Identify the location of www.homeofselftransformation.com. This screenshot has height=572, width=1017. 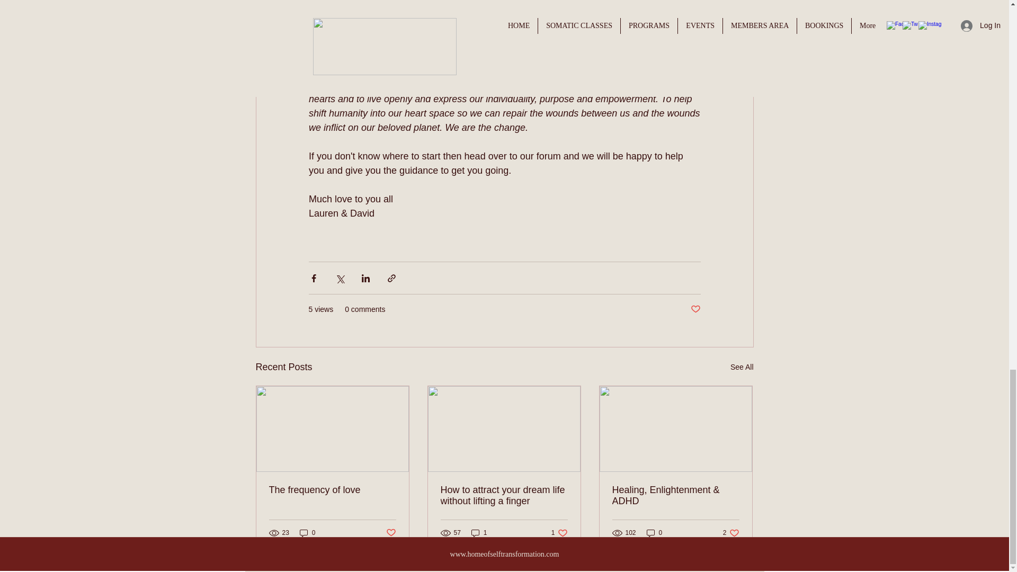
(505, 554).